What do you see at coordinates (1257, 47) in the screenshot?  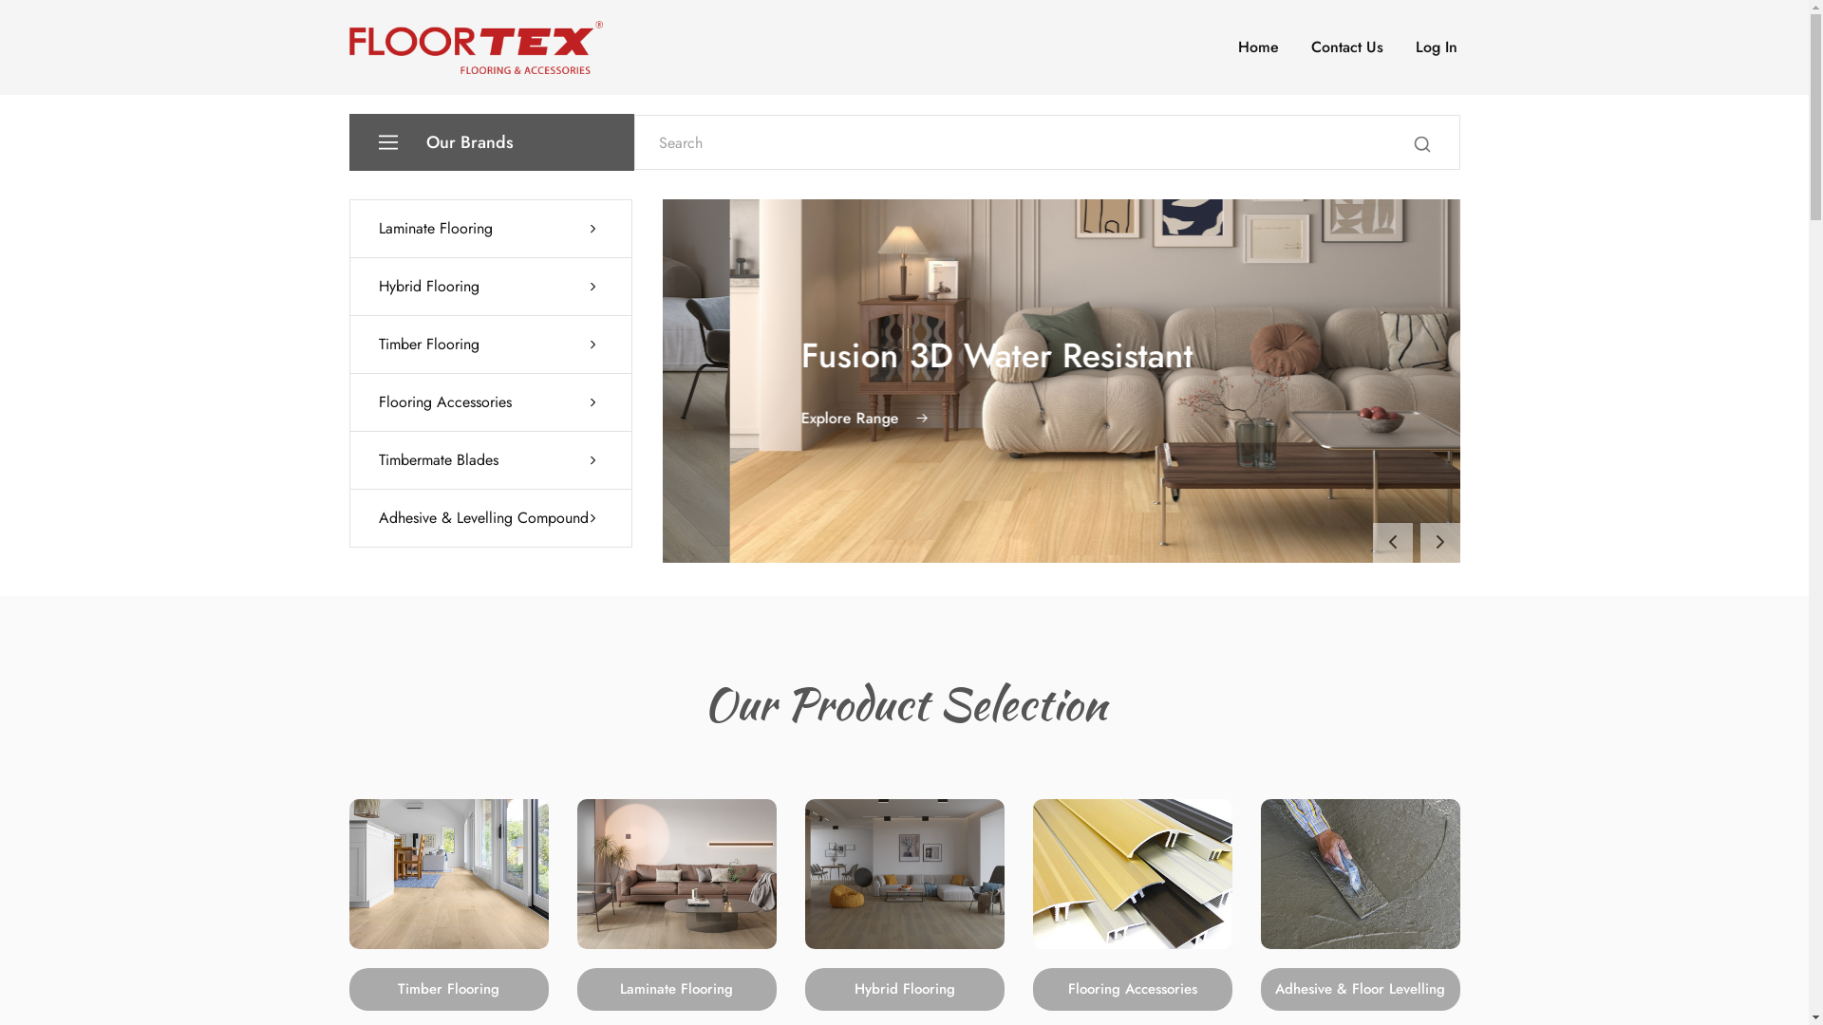 I see `Home` at bounding box center [1257, 47].